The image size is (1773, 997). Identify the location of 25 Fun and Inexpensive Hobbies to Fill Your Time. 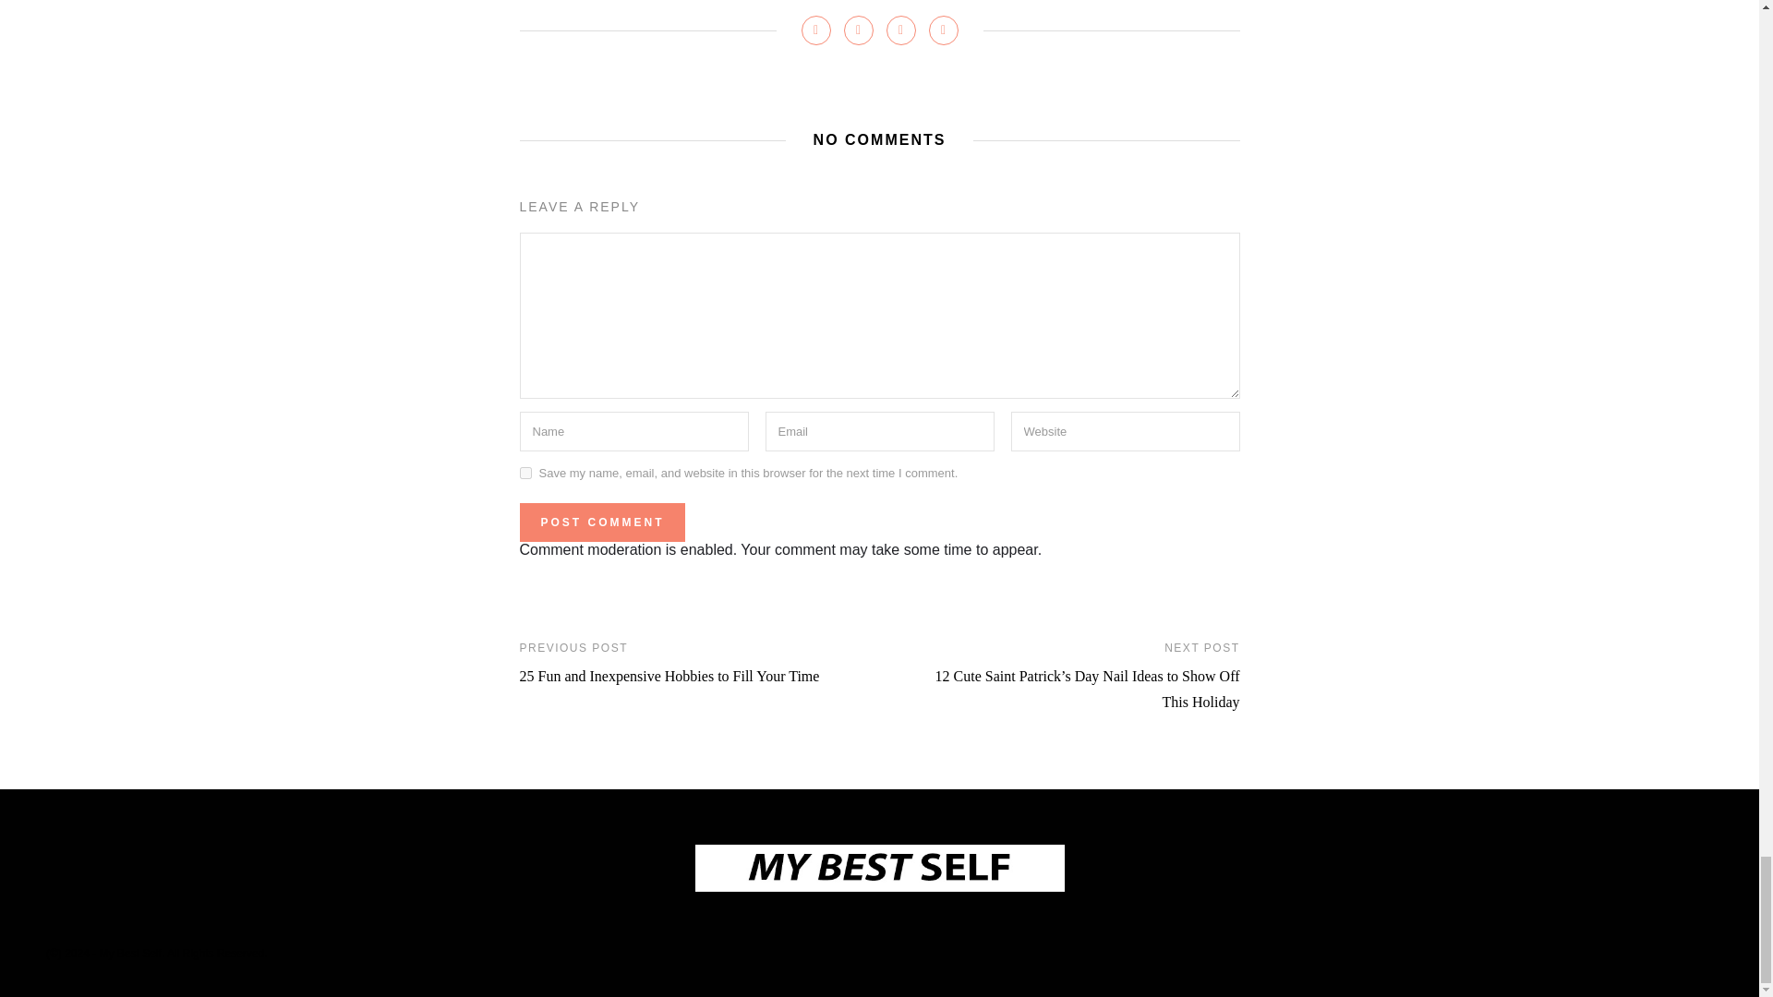
(669, 676).